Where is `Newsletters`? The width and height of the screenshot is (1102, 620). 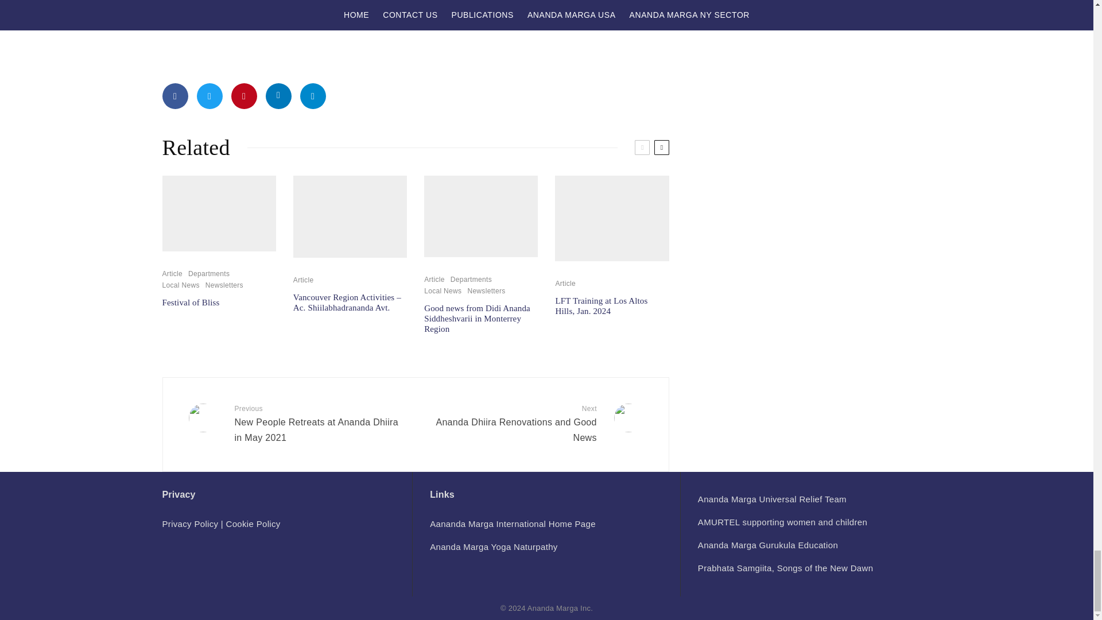 Newsletters is located at coordinates (224, 286).